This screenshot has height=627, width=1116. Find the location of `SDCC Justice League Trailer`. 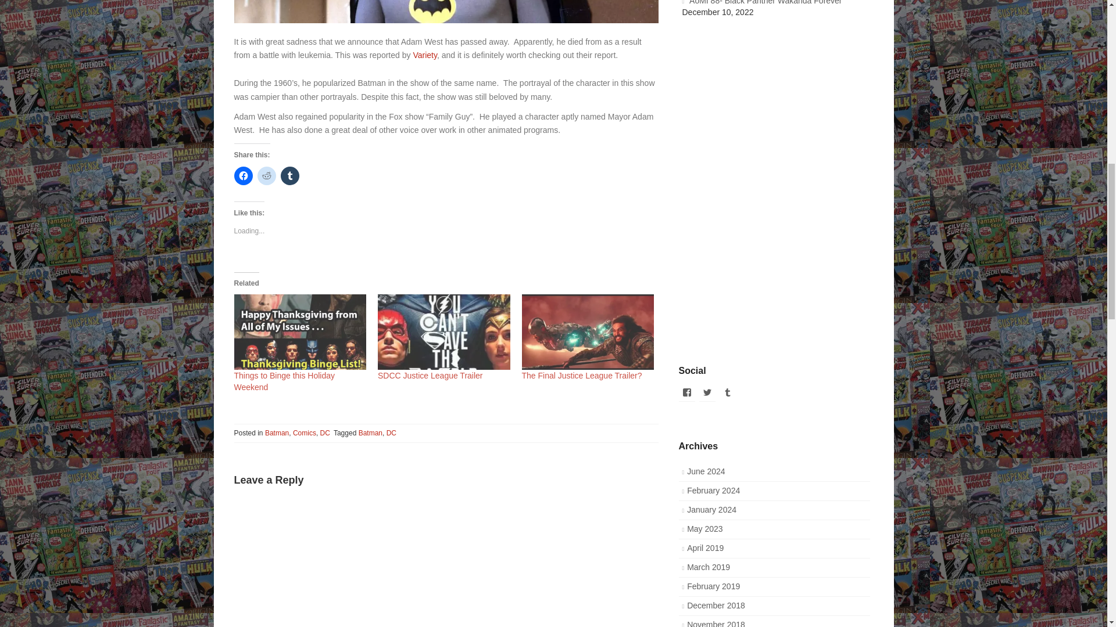

SDCC Justice League Trailer is located at coordinates (430, 375).